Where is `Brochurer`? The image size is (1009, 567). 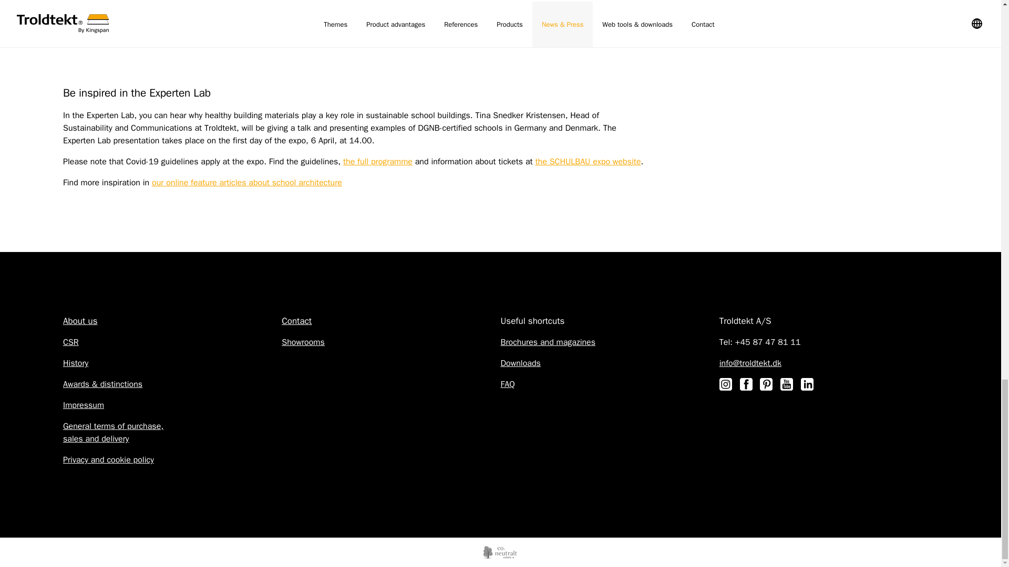 Brochurer is located at coordinates (548, 342).